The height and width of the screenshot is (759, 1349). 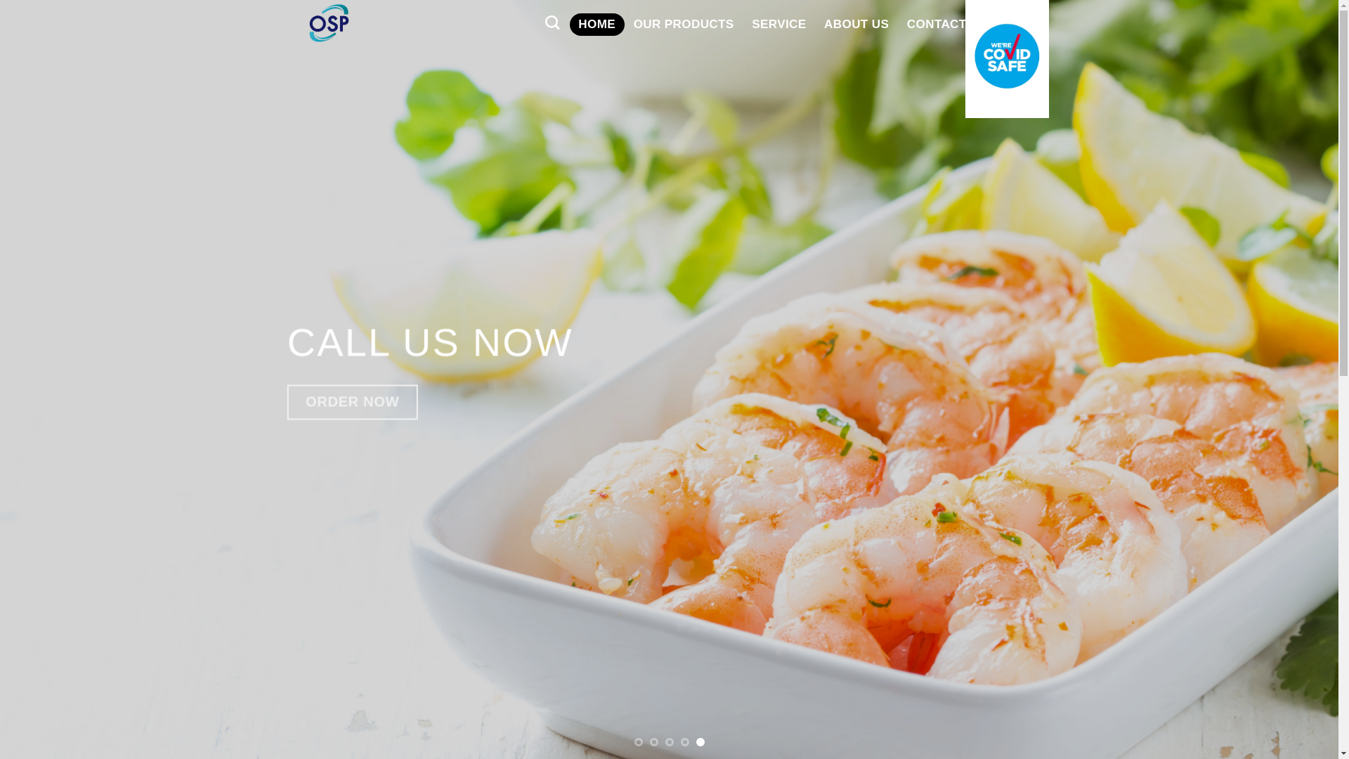 I want to click on Oceania Sea Products - OSP, so click(x=408, y=24).